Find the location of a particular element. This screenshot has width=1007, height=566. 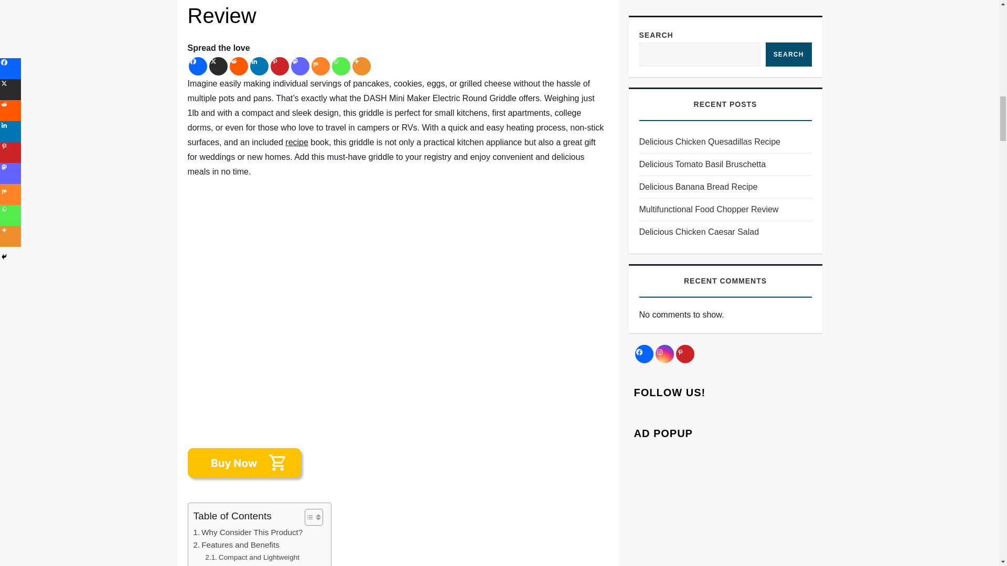

More is located at coordinates (361, 66).